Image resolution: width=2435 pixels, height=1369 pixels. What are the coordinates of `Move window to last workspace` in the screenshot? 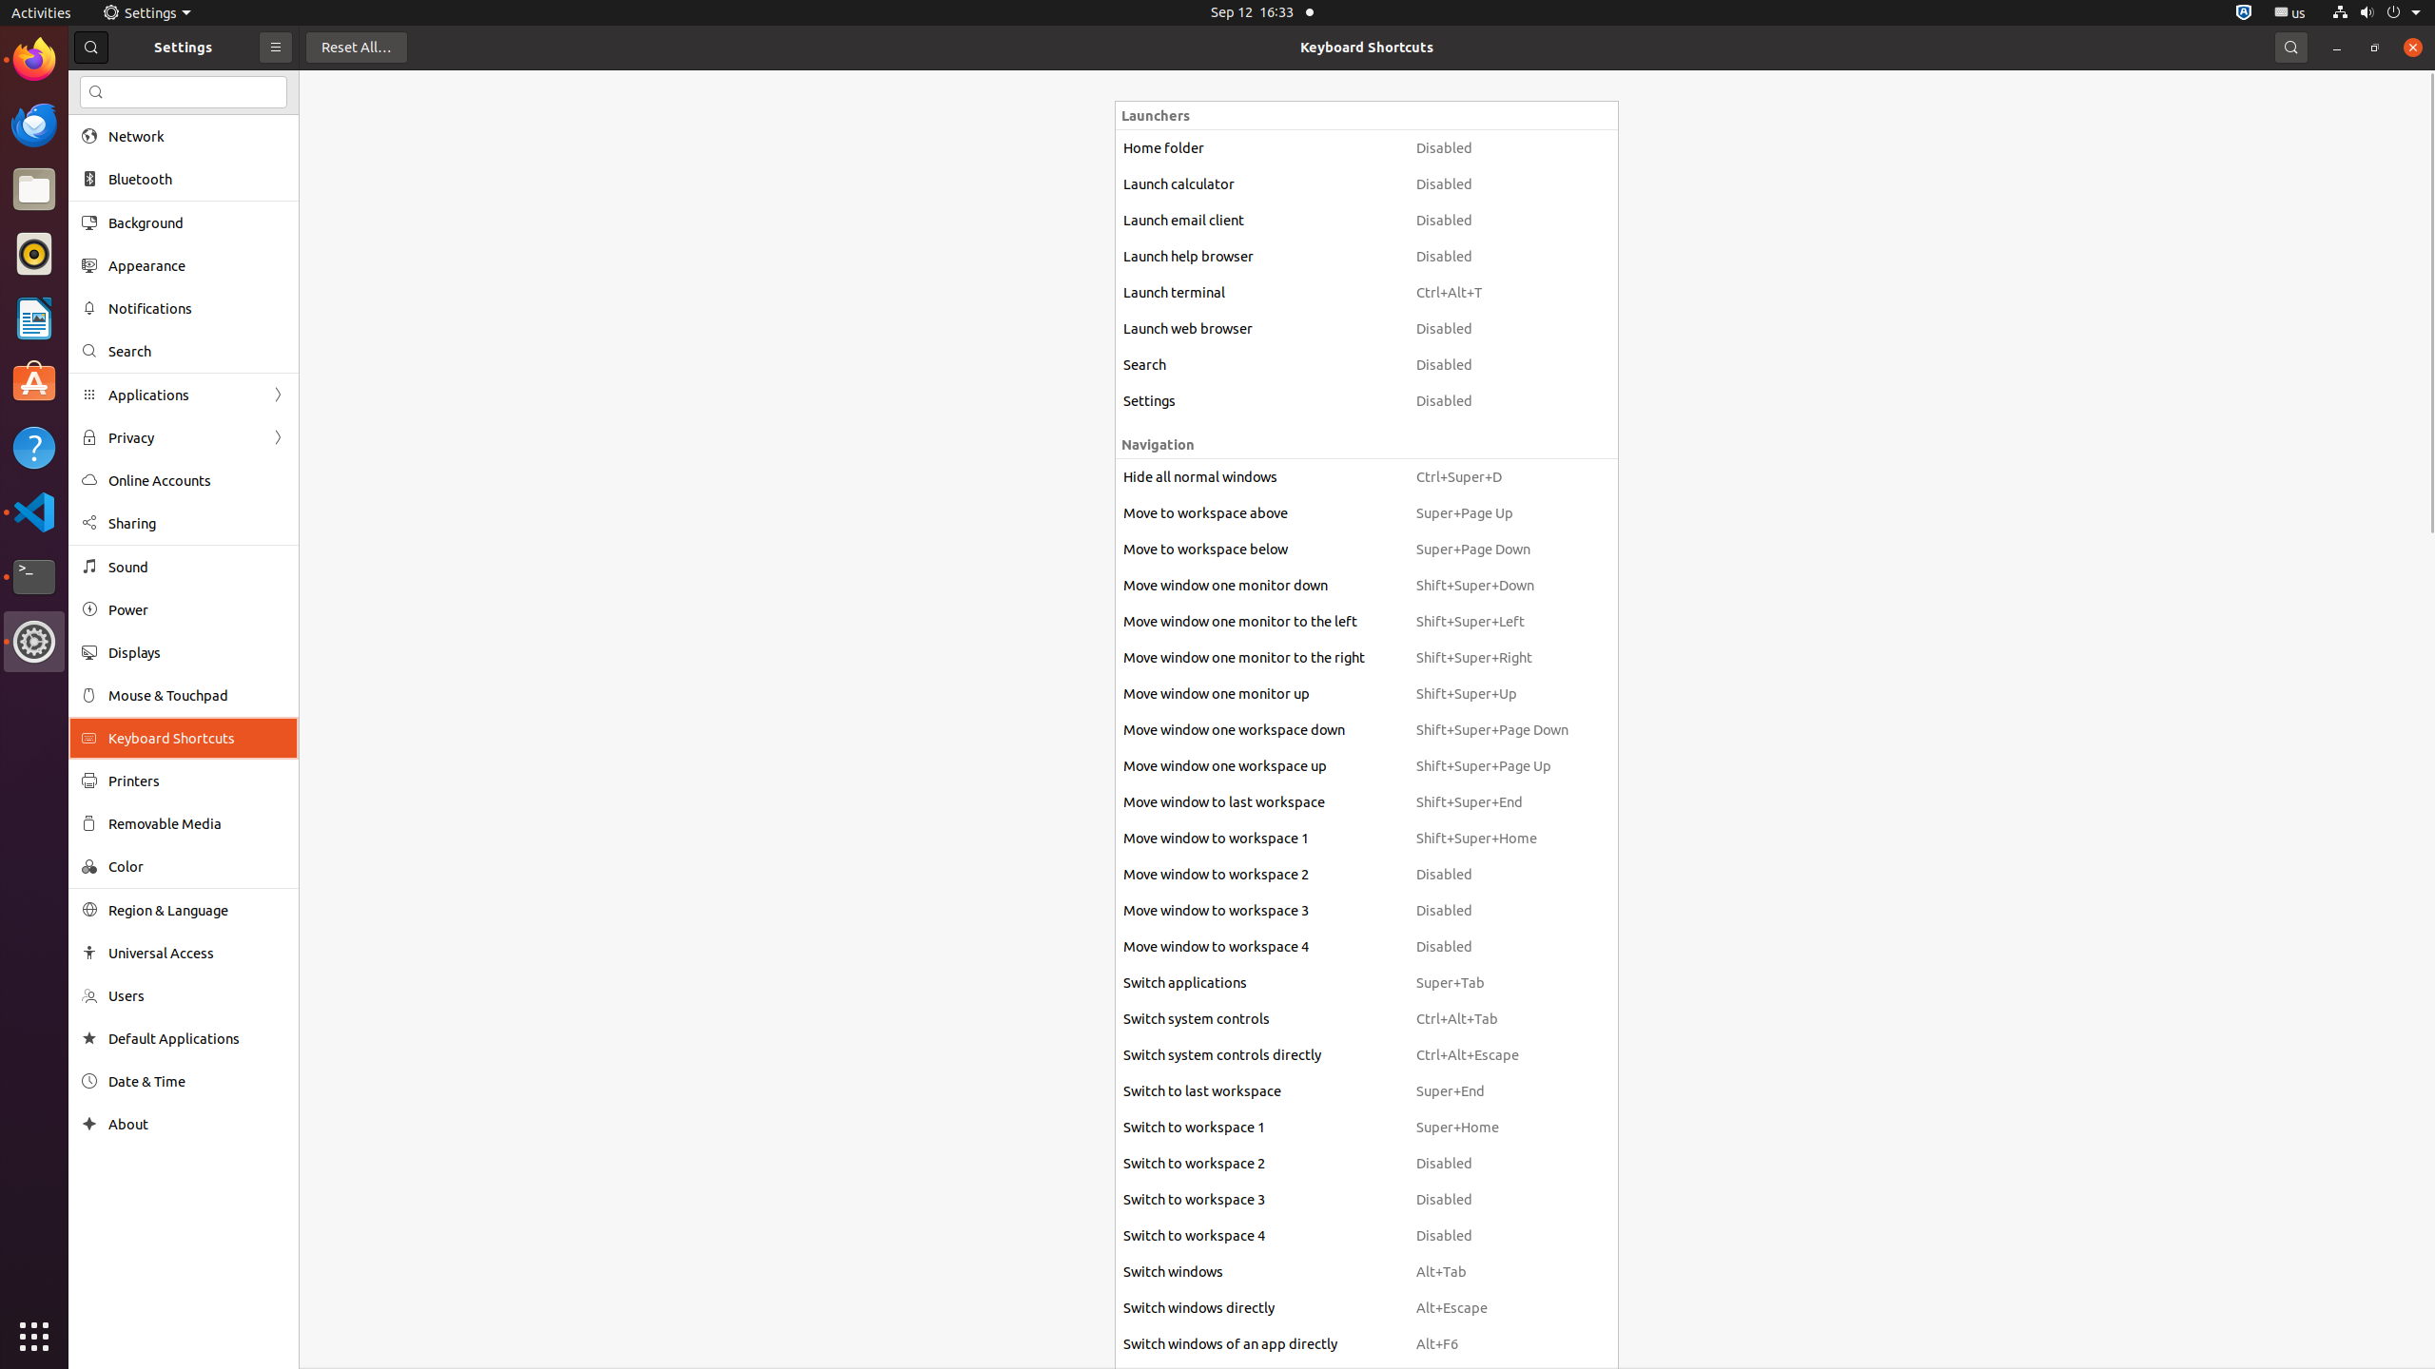 It's located at (1261, 802).